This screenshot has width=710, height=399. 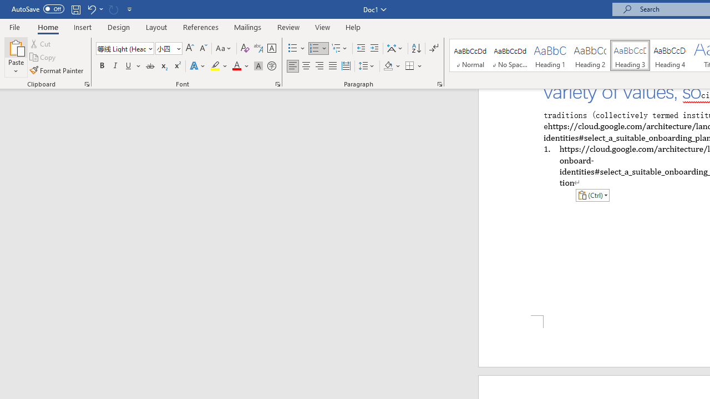 What do you see at coordinates (91, 9) in the screenshot?
I see `Undo Paste` at bounding box center [91, 9].